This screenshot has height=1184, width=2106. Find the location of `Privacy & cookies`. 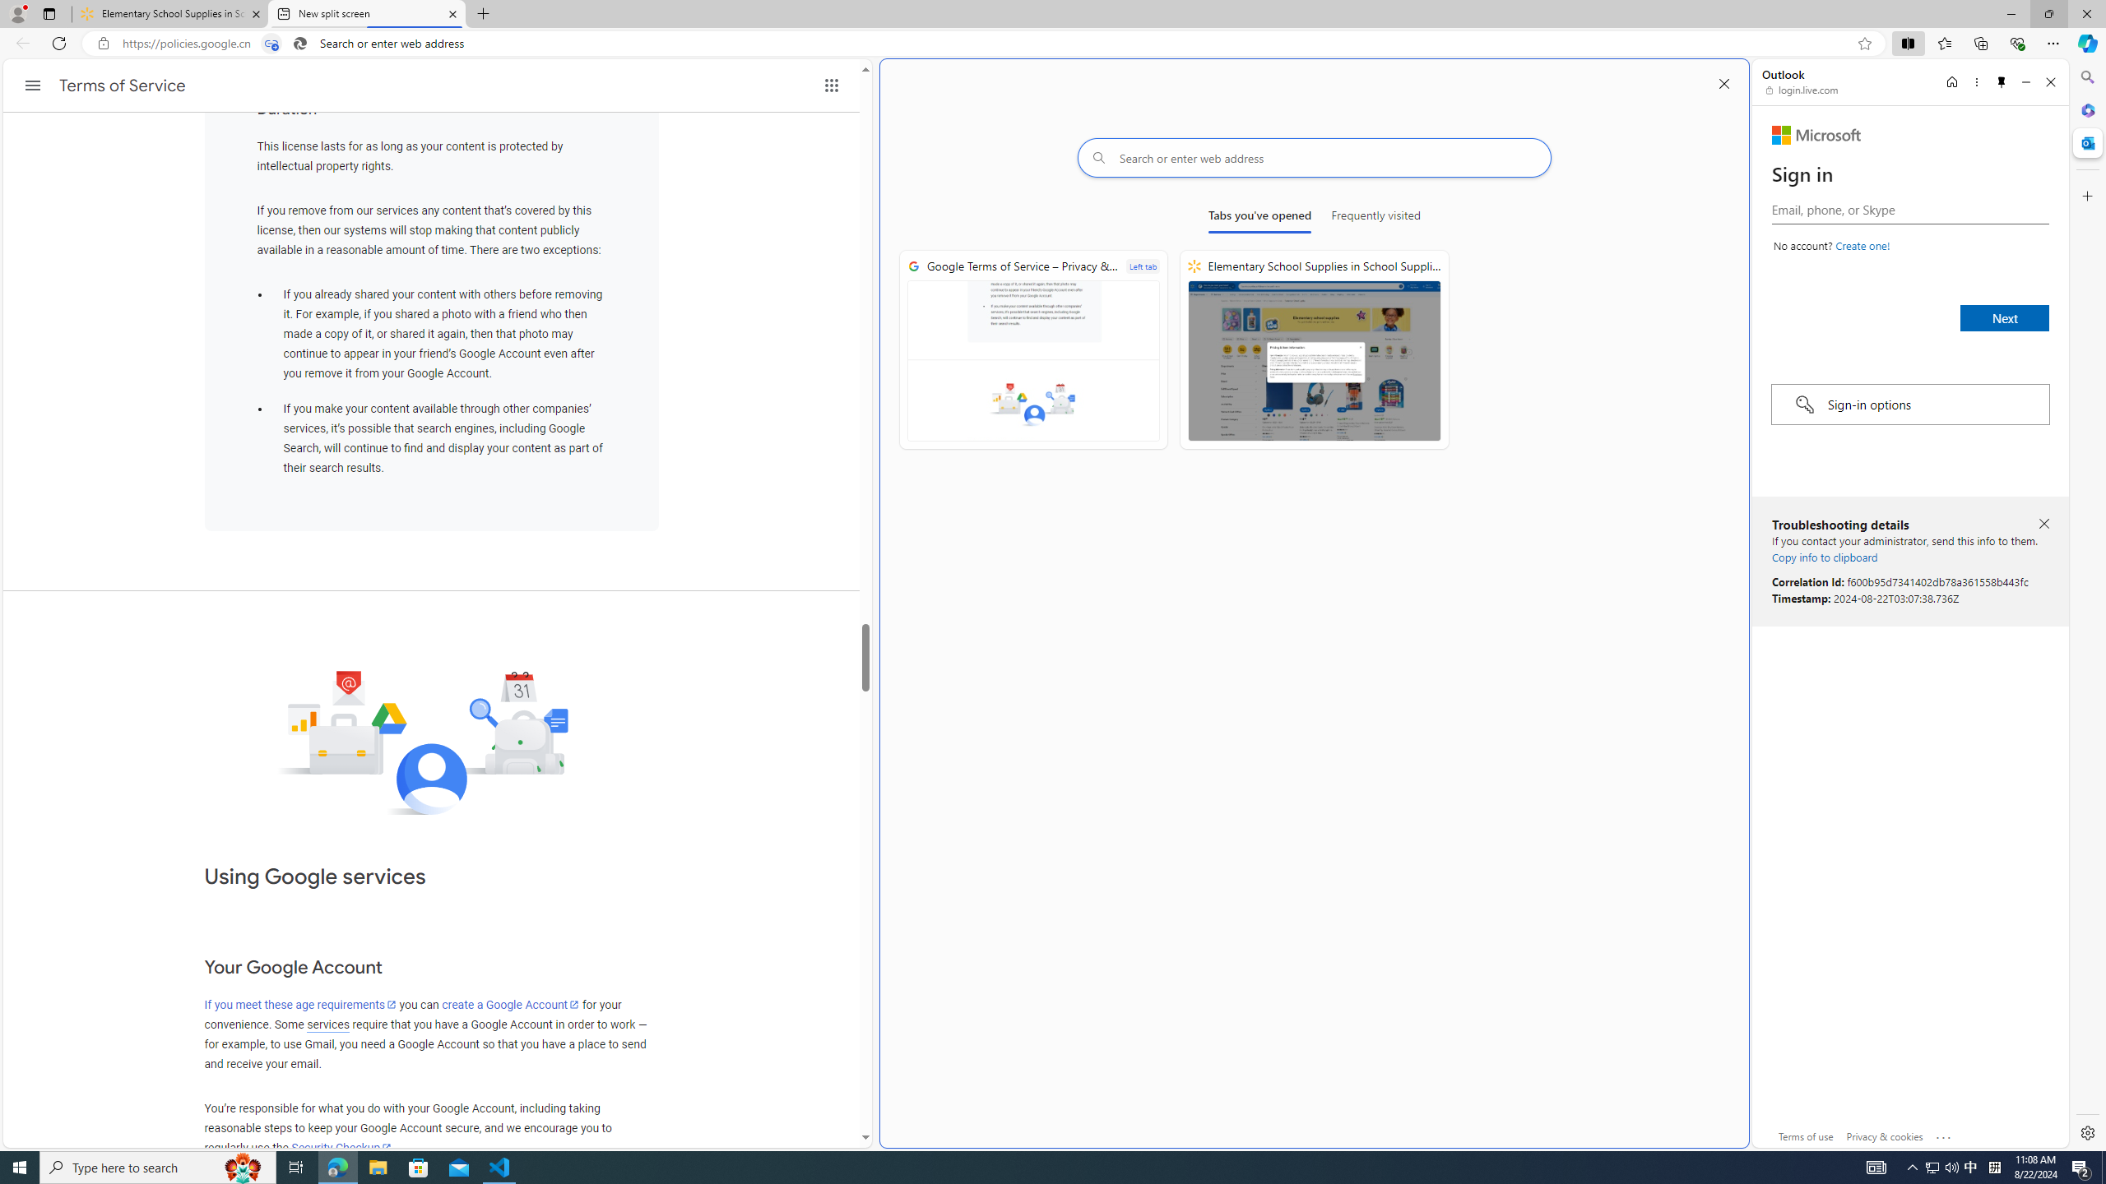

Privacy & cookies is located at coordinates (1885, 1136).